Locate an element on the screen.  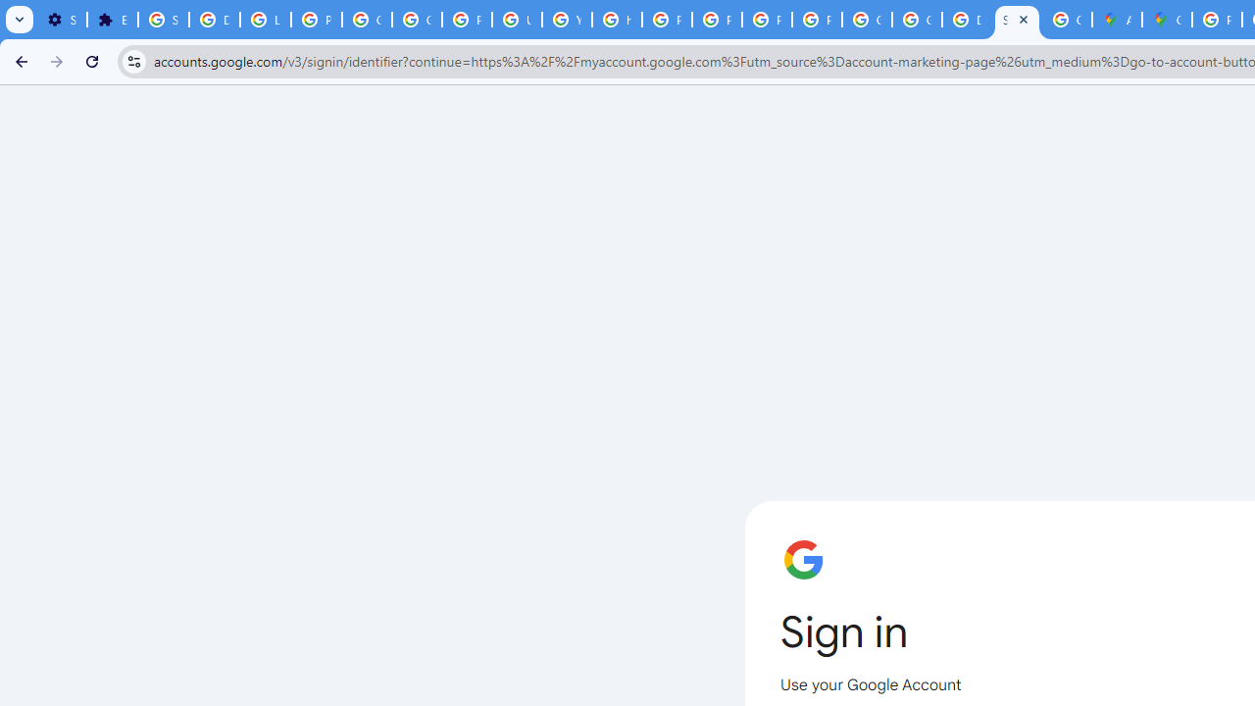
https://scholar.google.com/ is located at coordinates (618, 20).